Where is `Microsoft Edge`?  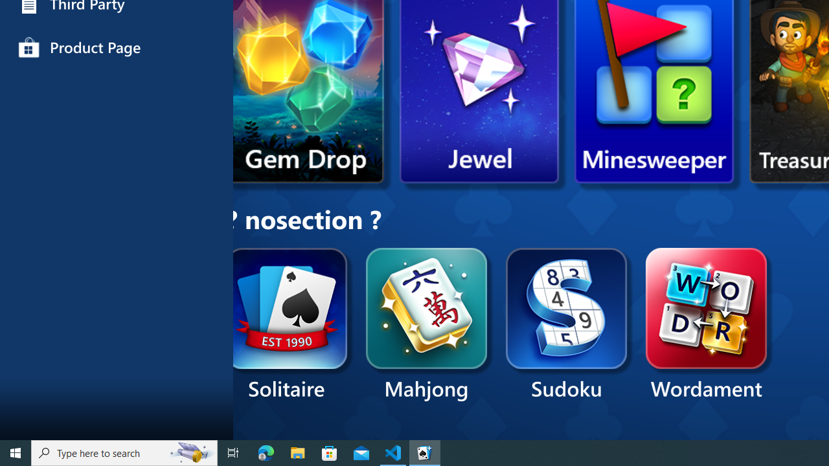 Microsoft Edge is located at coordinates (266, 453).